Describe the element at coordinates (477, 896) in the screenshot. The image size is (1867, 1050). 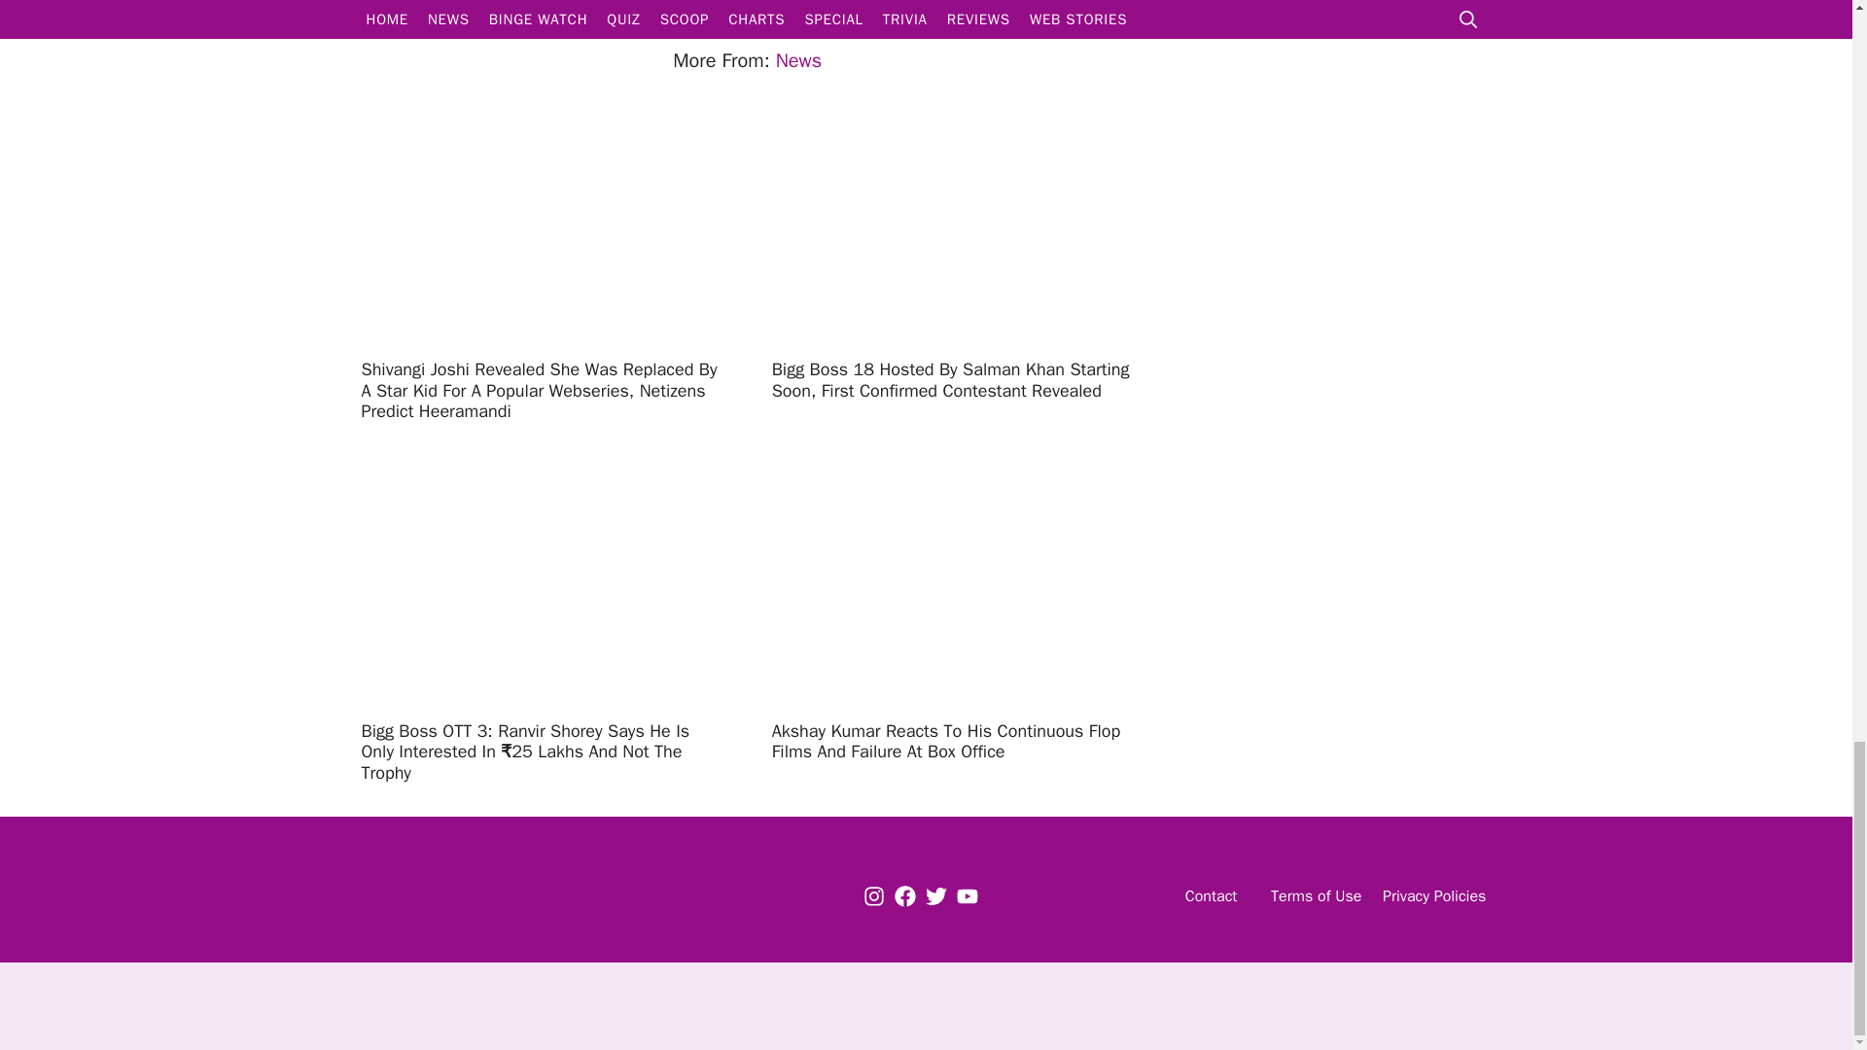
I see `Logo x1` at that location.